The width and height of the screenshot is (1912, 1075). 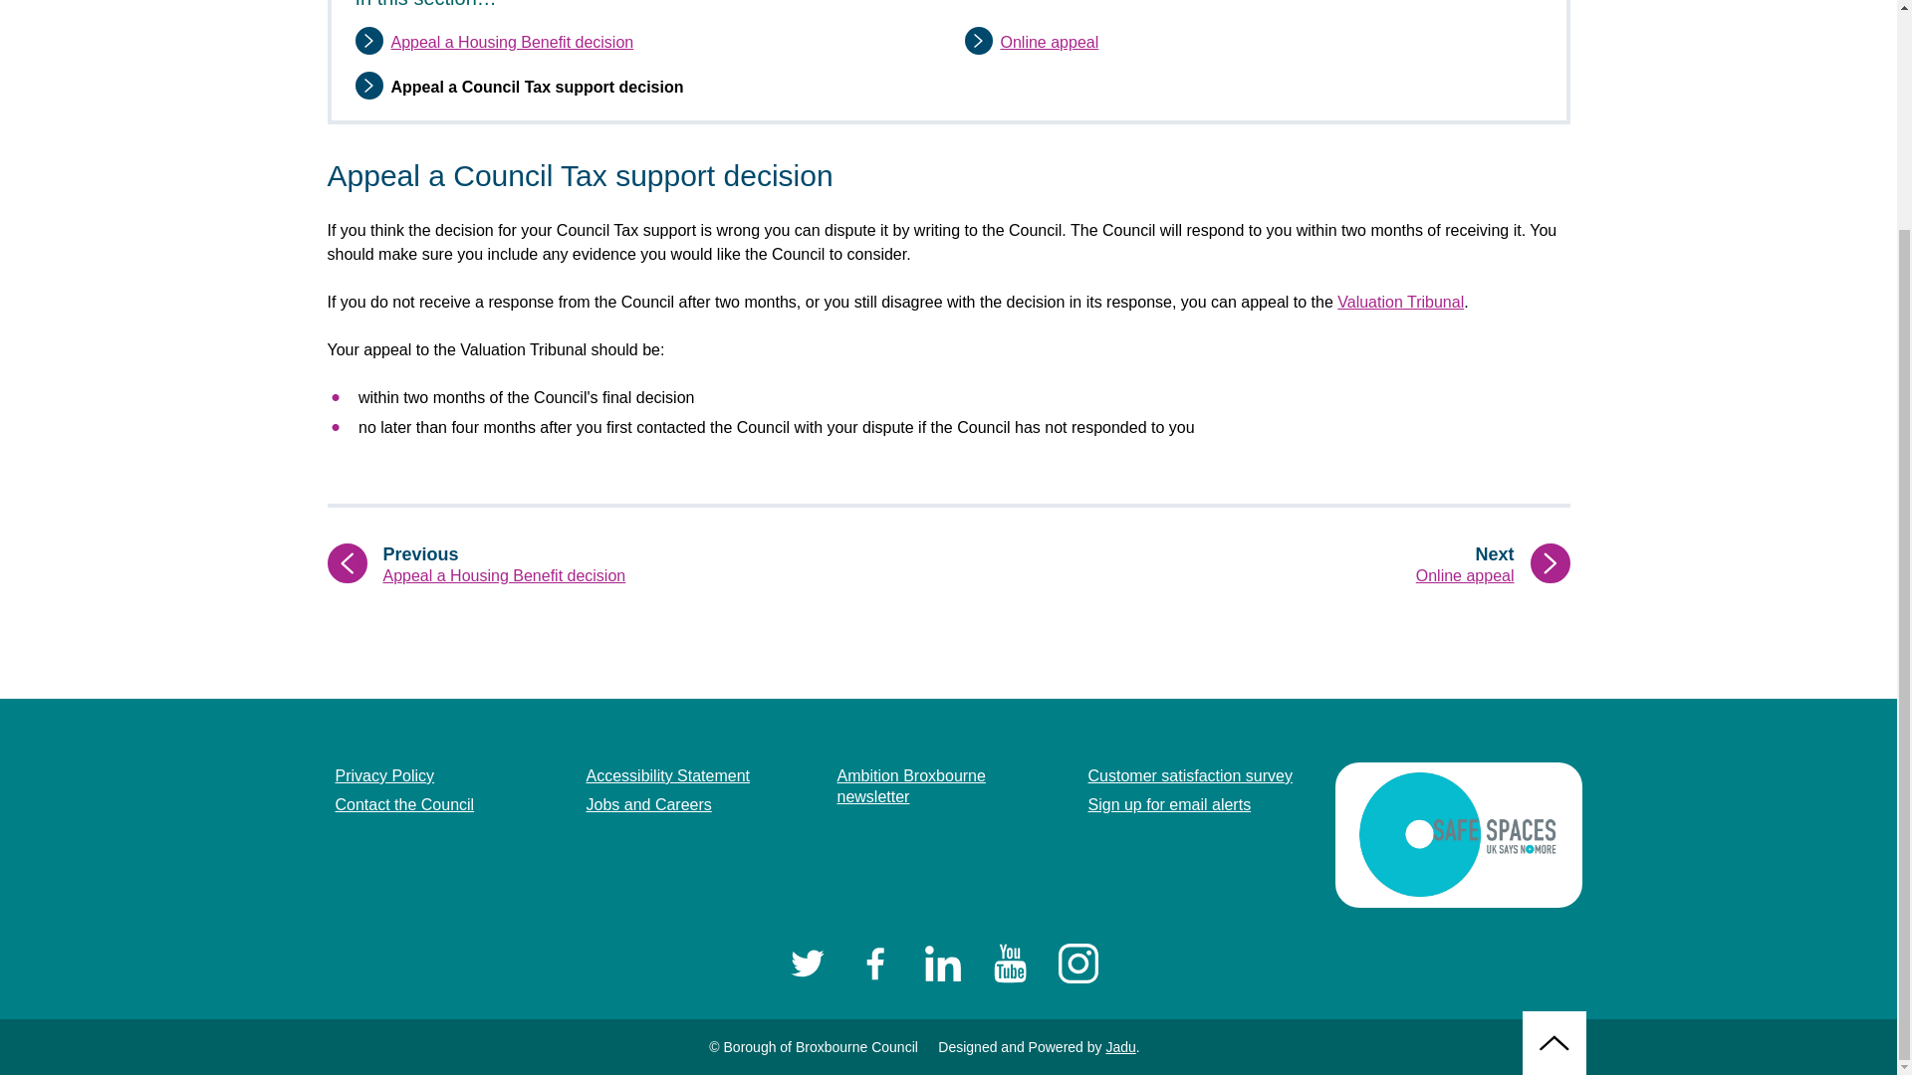 I want to click on Jobs and Careers, so click(x=941, y=963).